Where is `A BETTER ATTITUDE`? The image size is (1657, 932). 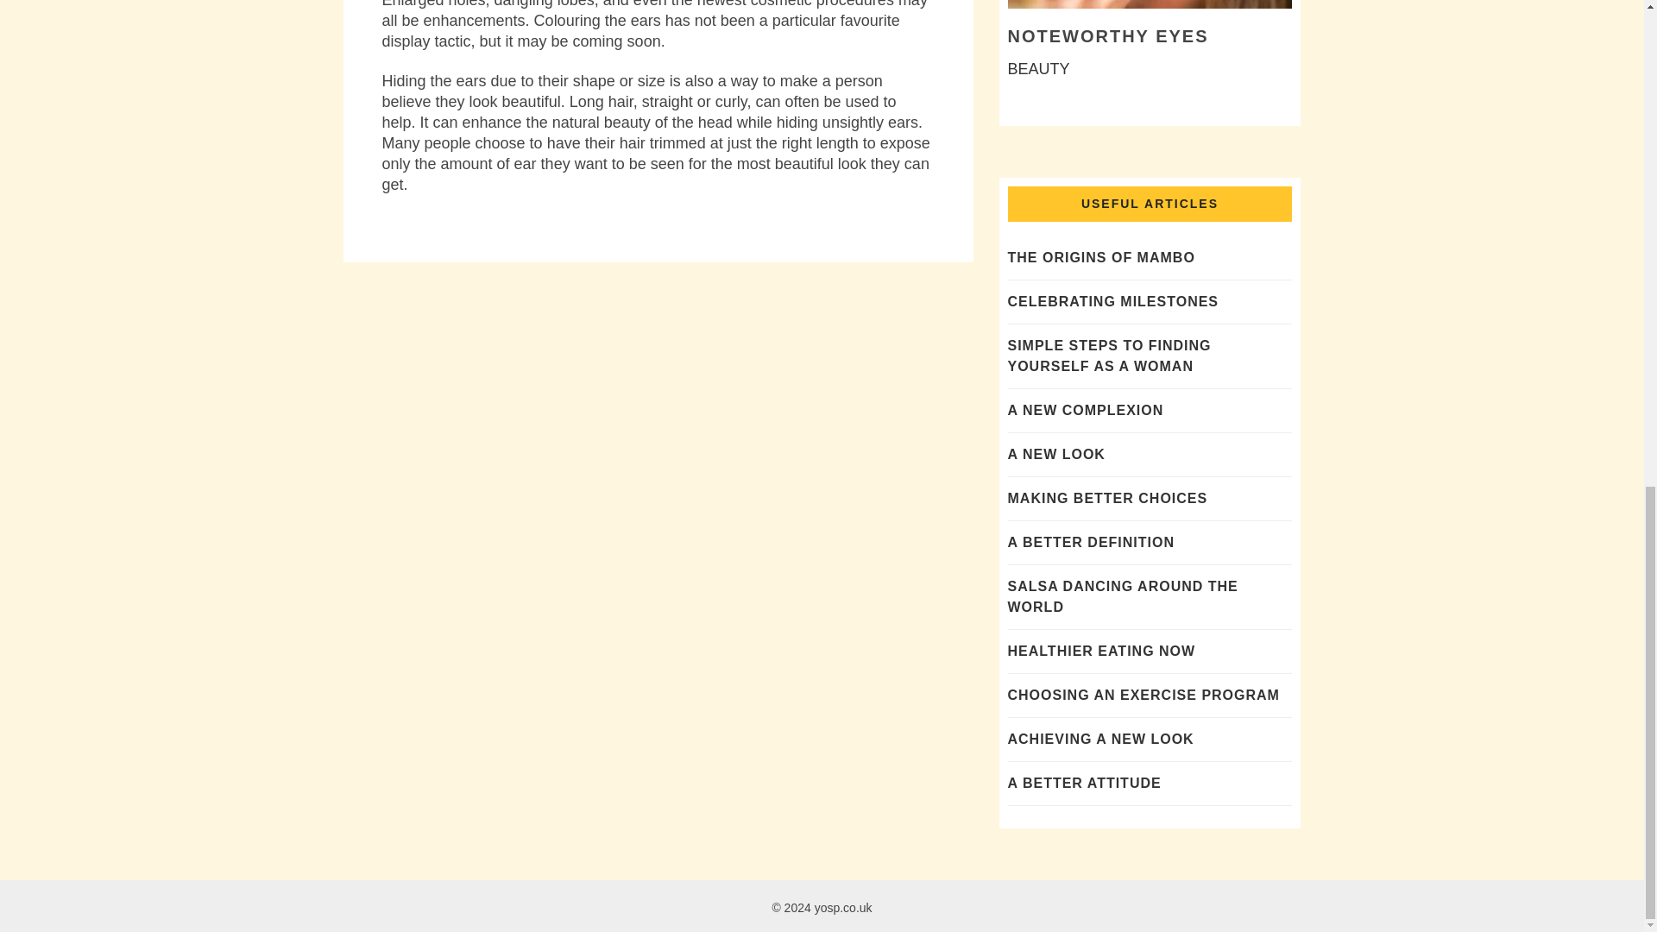 A BETTER ATTITUDE is located at coordinates (1084, 782).